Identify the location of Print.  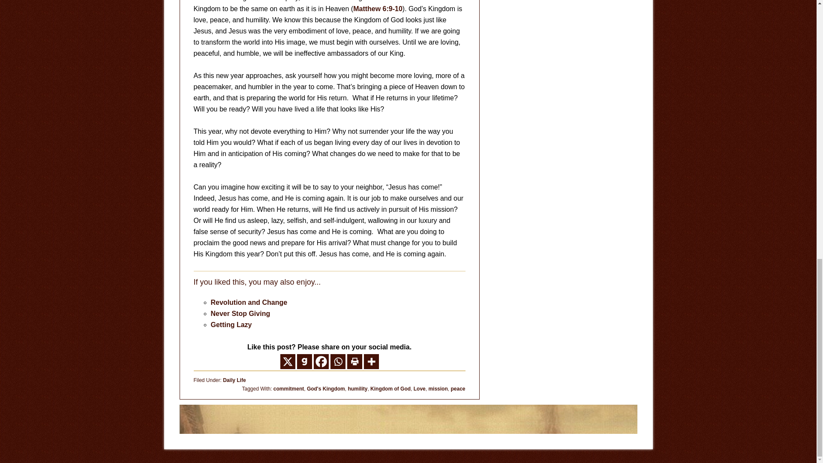
(354, 361).